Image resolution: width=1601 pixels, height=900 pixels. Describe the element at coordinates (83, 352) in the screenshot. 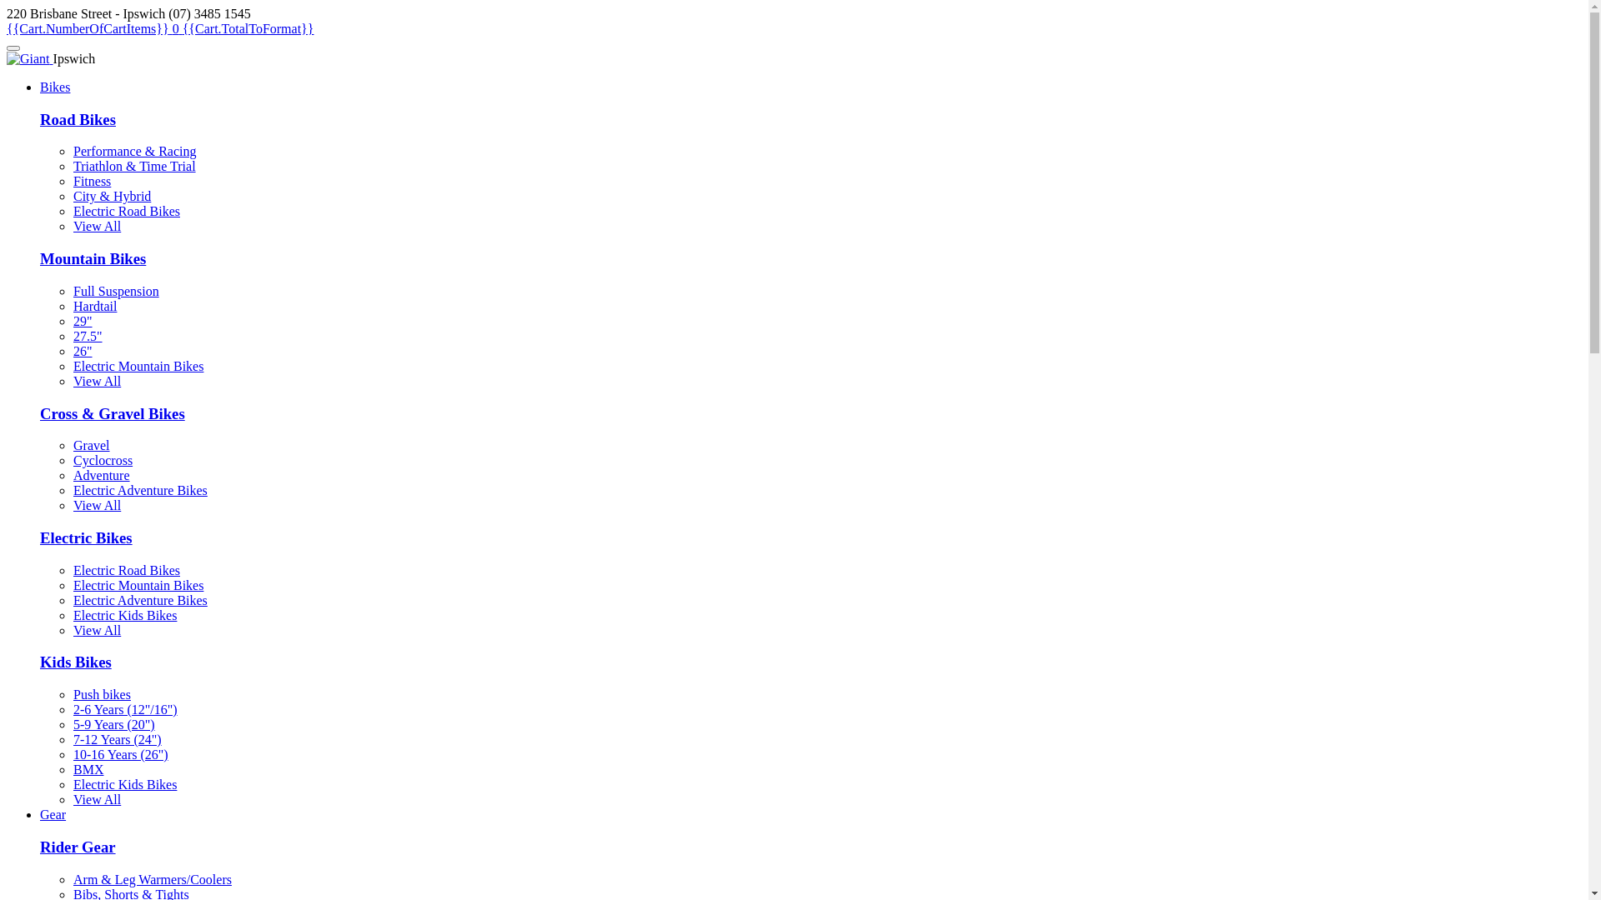

I see `26"` at that location.